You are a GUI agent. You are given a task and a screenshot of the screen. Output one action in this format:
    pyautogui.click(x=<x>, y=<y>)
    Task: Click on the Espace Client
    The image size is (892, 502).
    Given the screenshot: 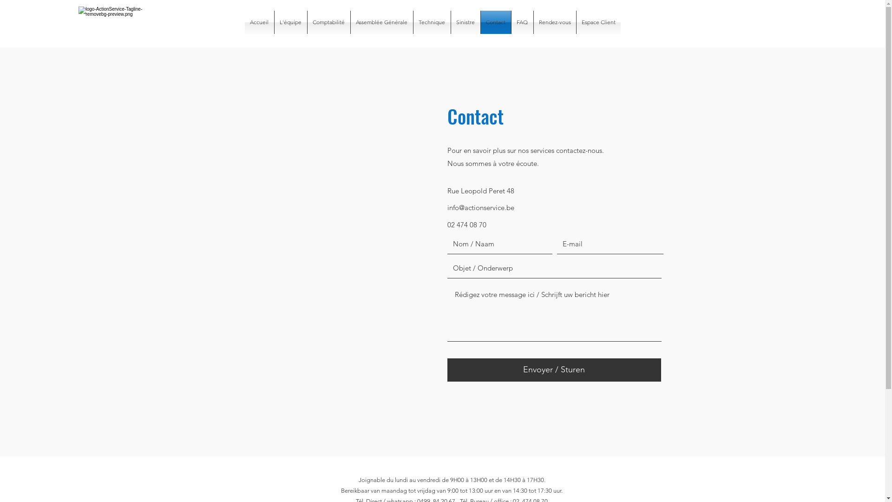 What is the action you would take?
    pyautogui.click(x=598, y=22)
    